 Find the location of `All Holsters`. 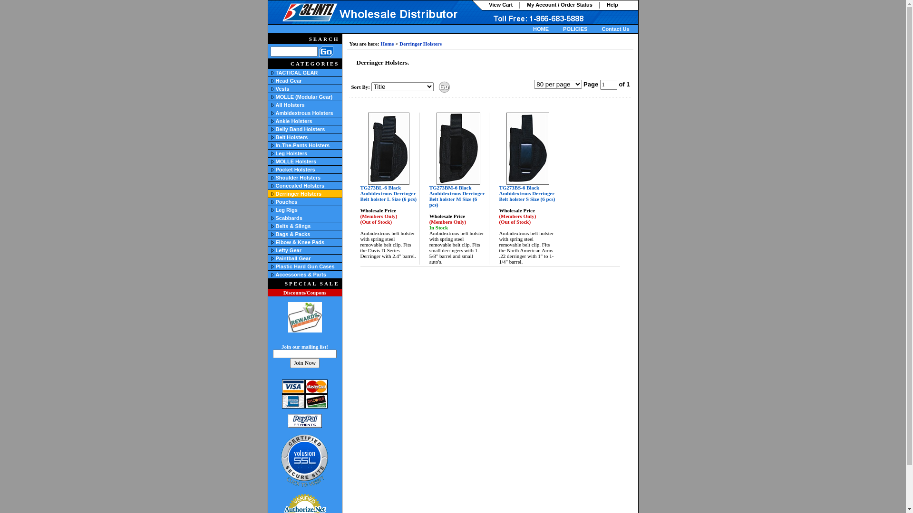

All Holsters is located at coordinates (290, 105).